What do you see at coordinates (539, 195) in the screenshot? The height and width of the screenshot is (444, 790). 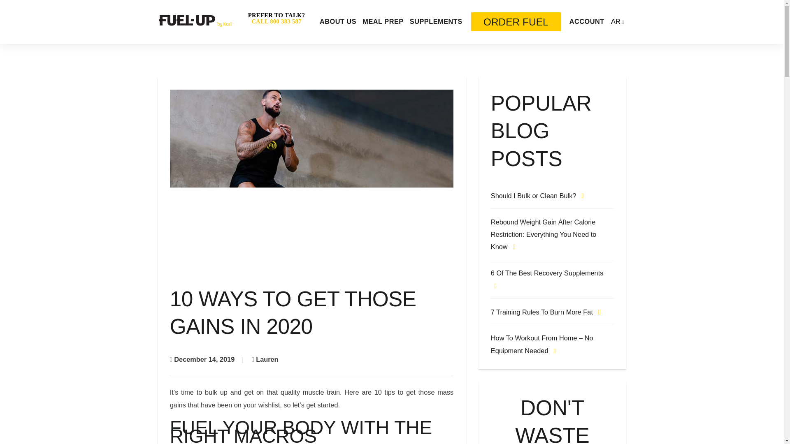 I see `Should I Bulk or Clean Bulk?` at bounding box center [539, 195].